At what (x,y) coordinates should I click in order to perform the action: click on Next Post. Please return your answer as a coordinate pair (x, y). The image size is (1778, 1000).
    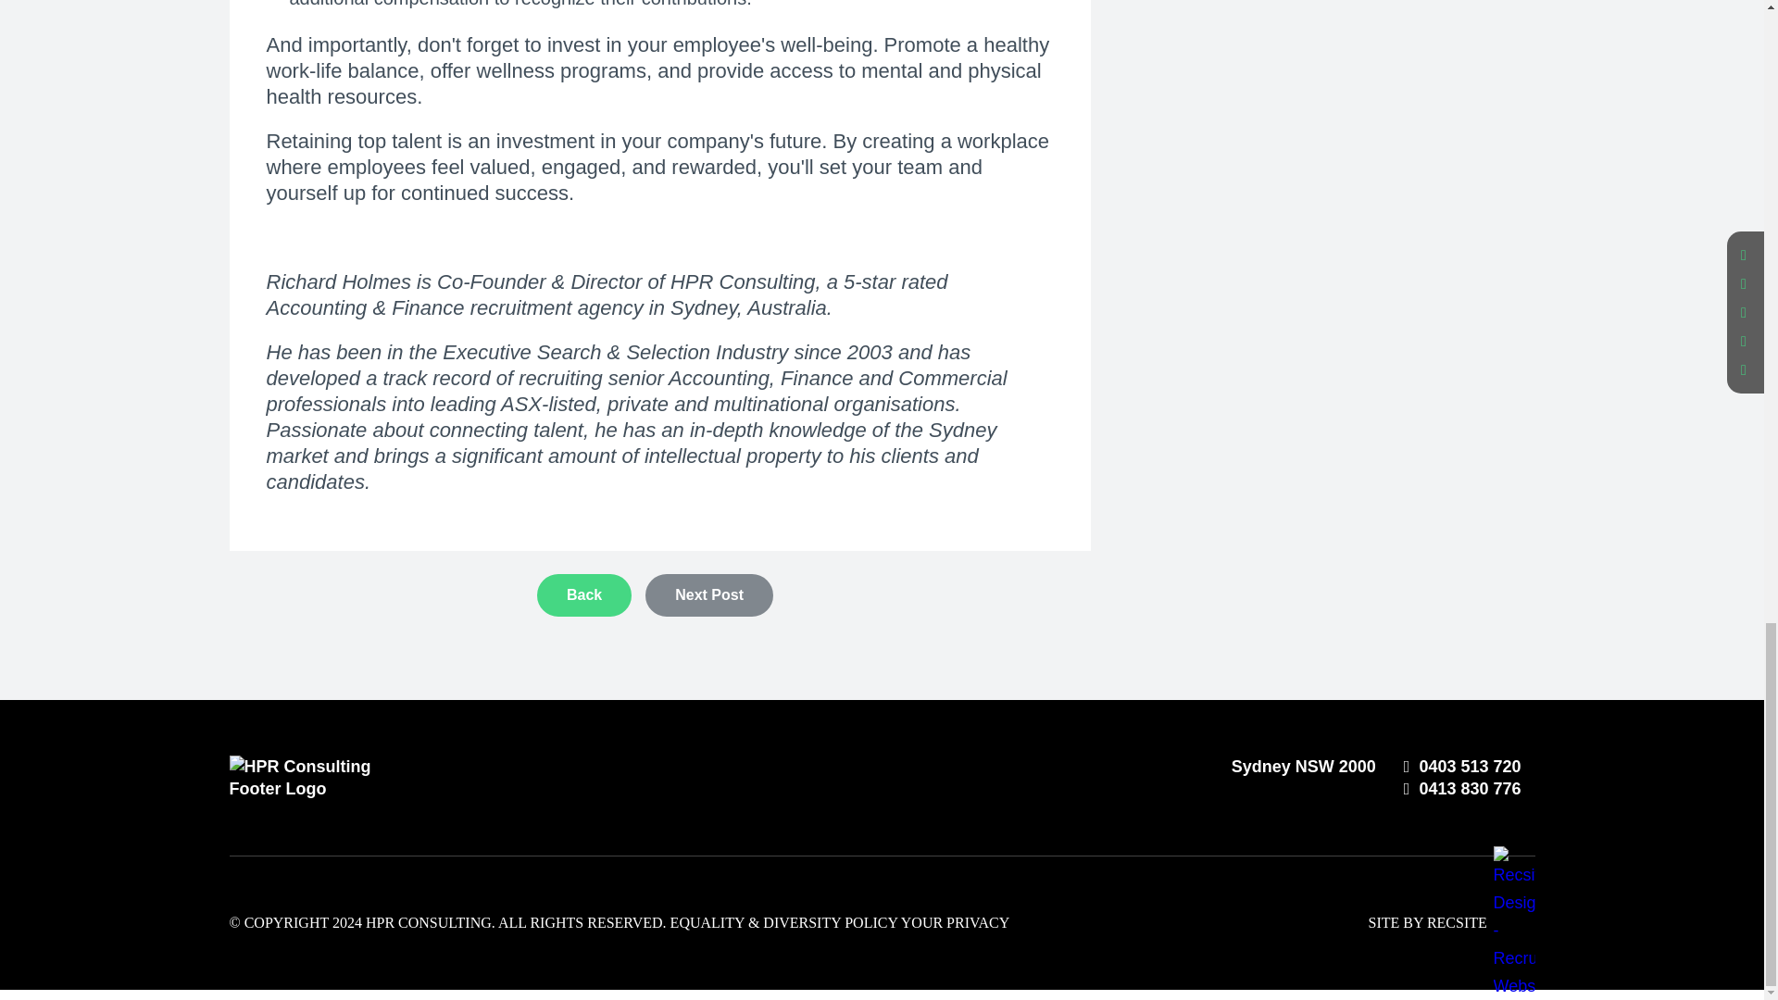
    Looking at the image, I should click on (709, 594).